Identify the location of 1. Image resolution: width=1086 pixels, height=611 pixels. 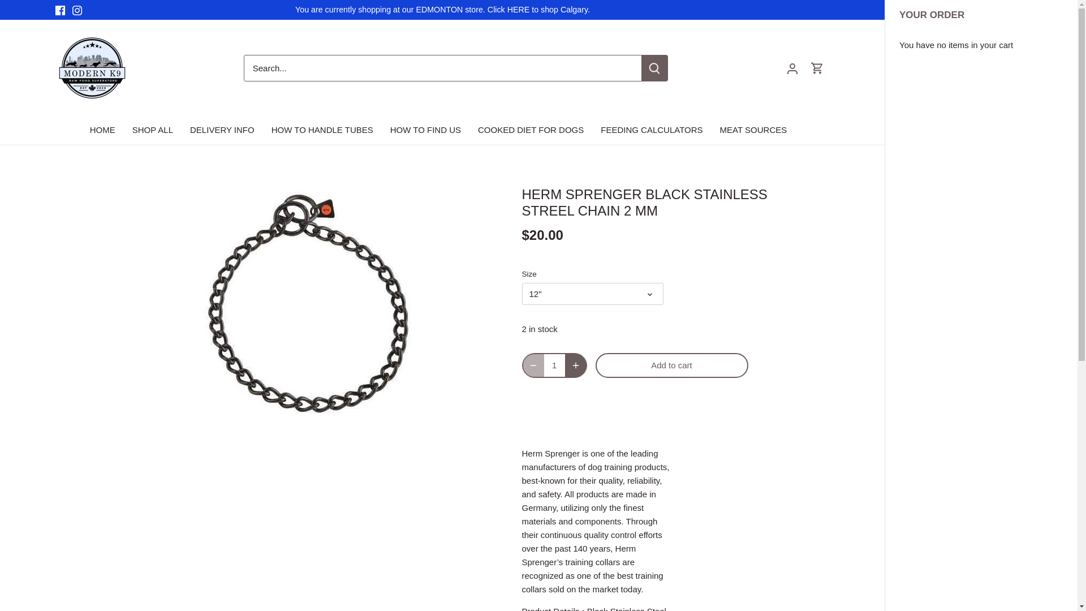
(554, 365).